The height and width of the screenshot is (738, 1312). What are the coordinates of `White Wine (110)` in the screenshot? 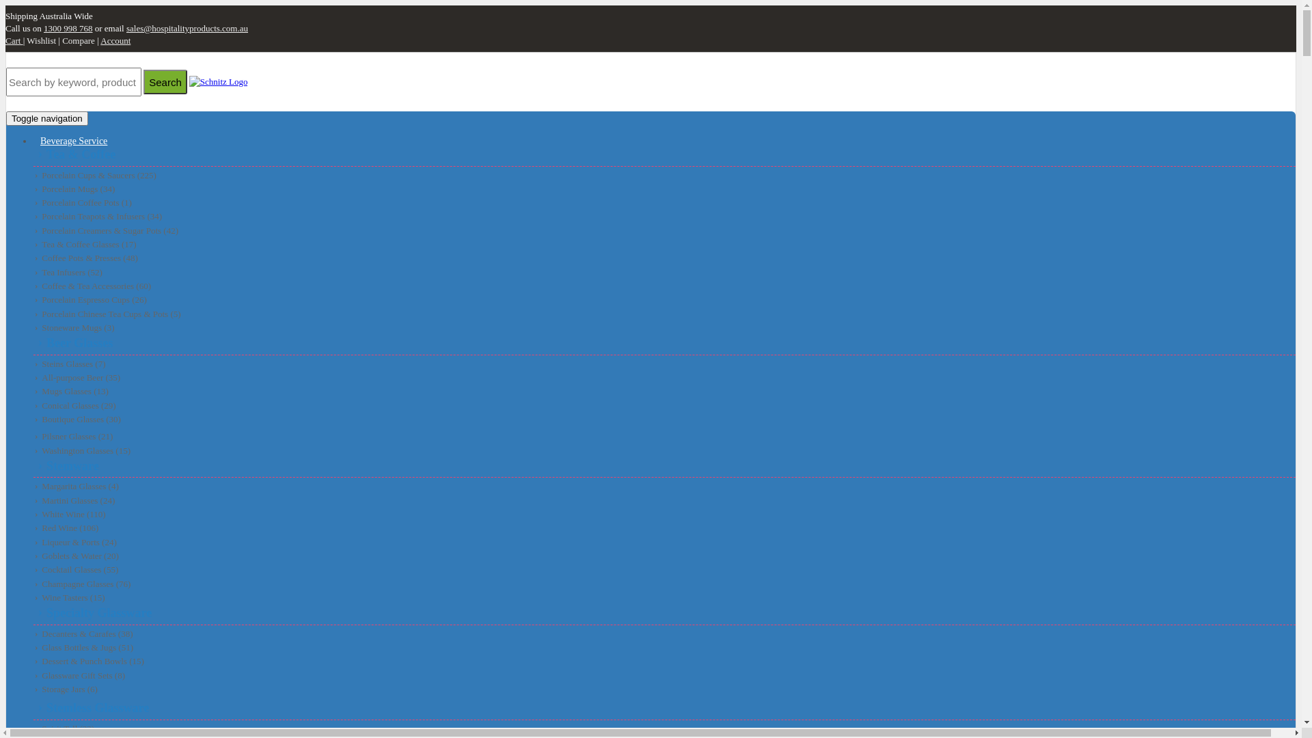 It's located at (664, 515).